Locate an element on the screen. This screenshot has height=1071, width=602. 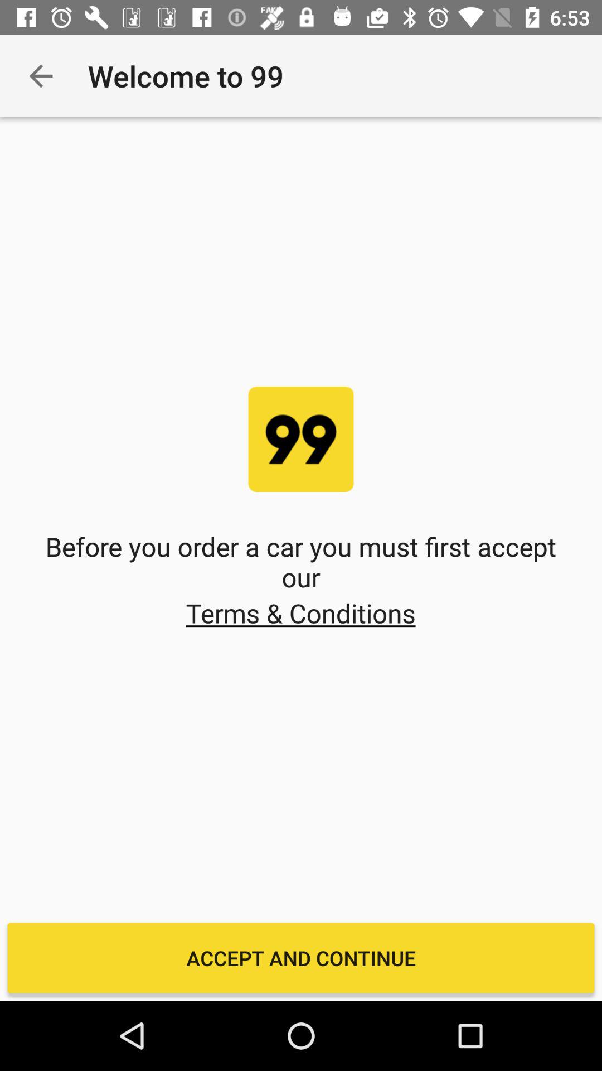
flip until the accept and continue icon is located at coordinates (301, 958).